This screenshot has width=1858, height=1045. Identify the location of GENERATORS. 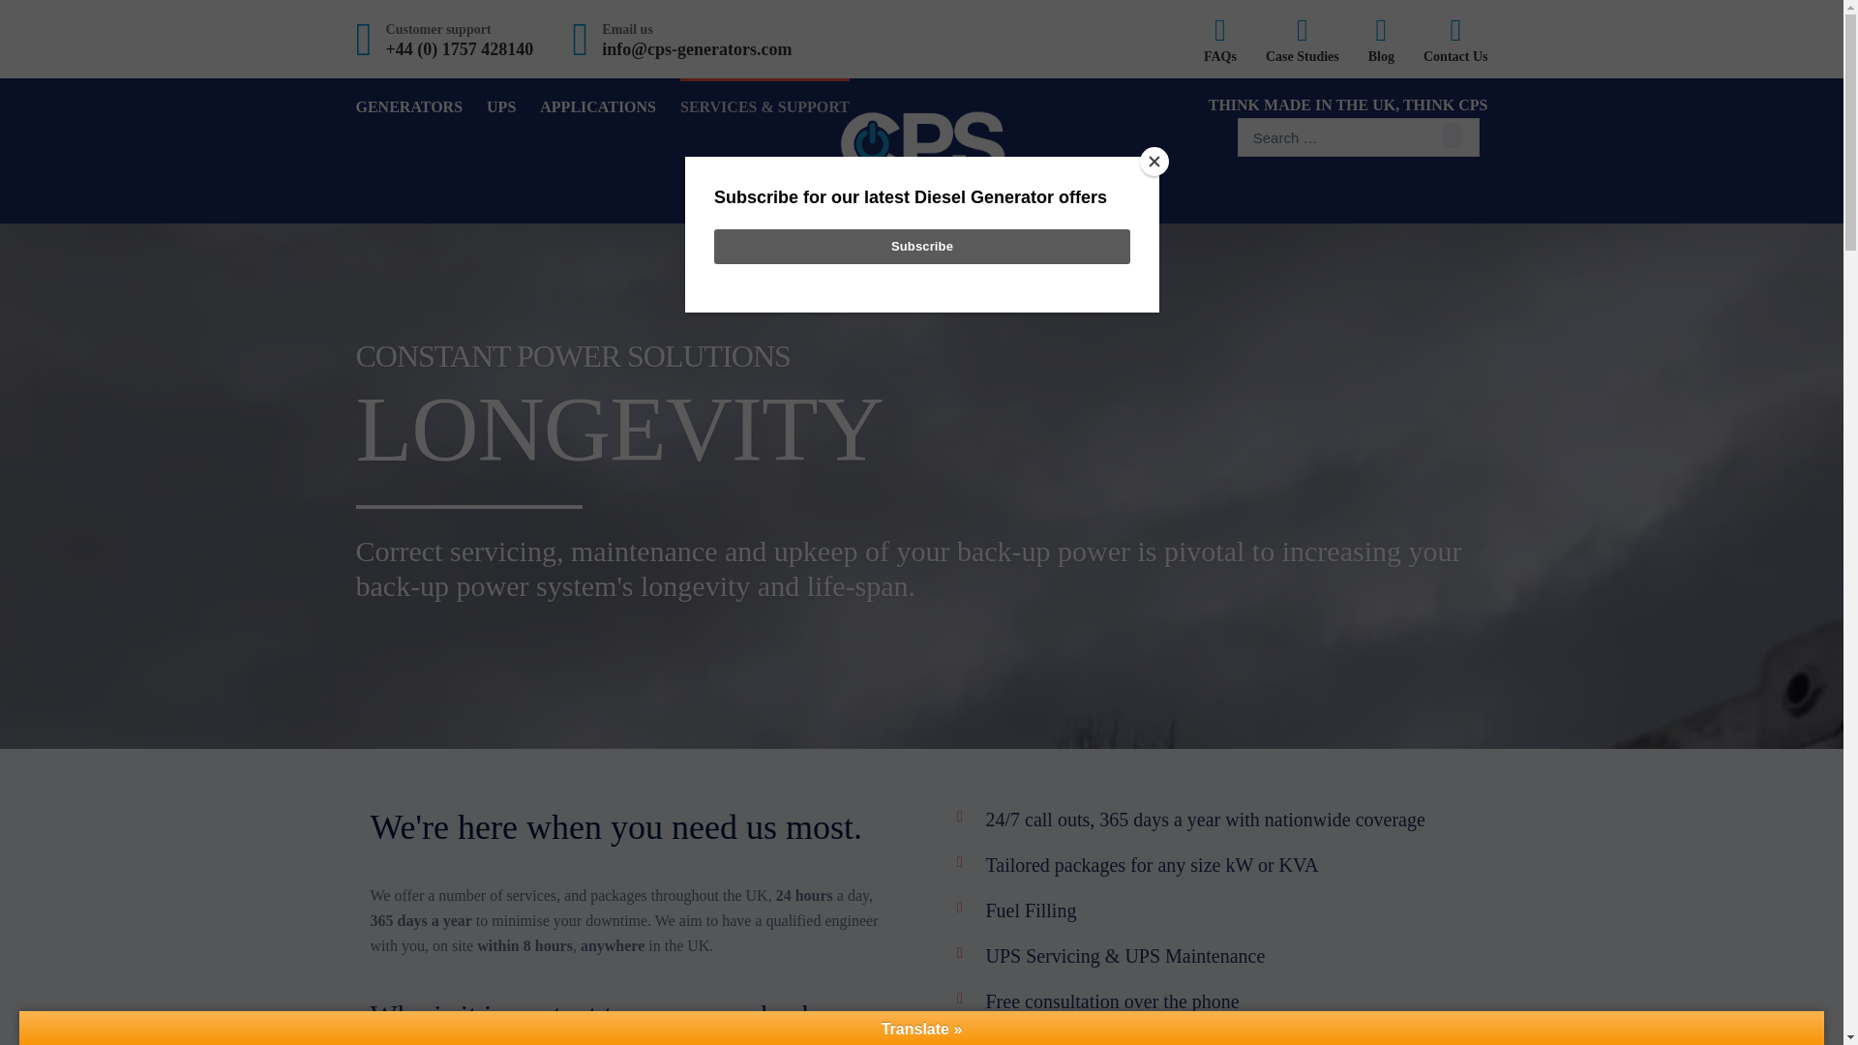
(409, 107).